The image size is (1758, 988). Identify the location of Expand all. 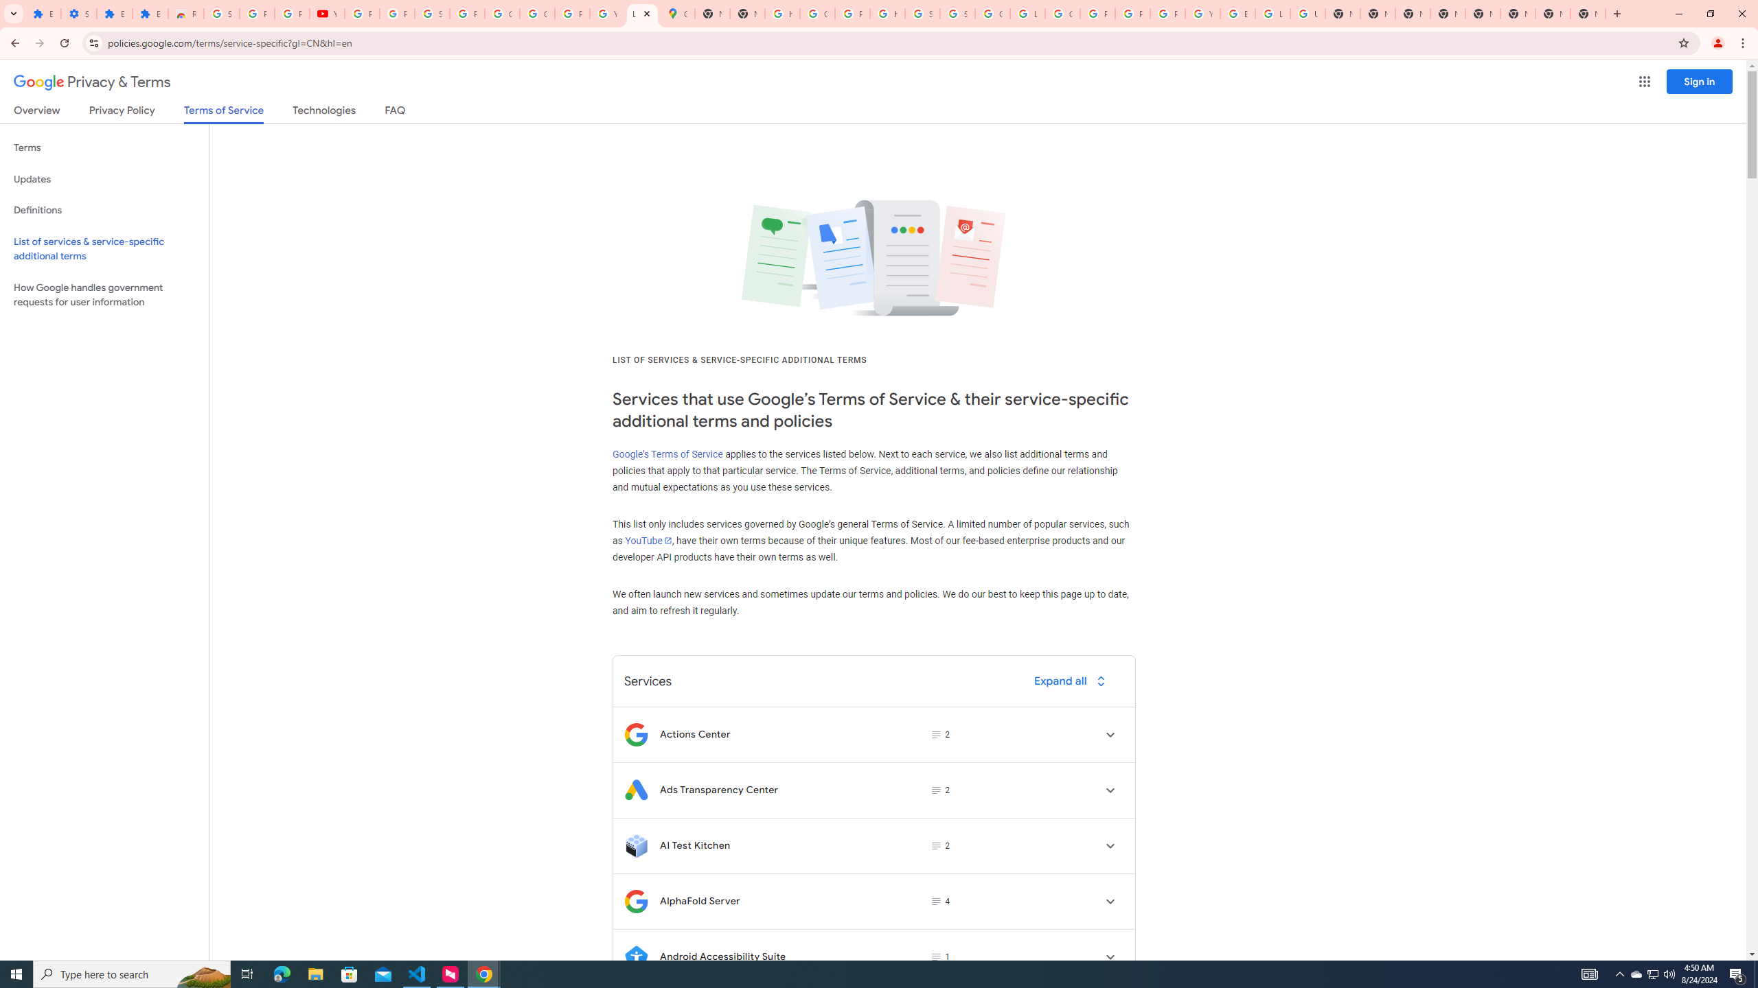
(1073, 681).